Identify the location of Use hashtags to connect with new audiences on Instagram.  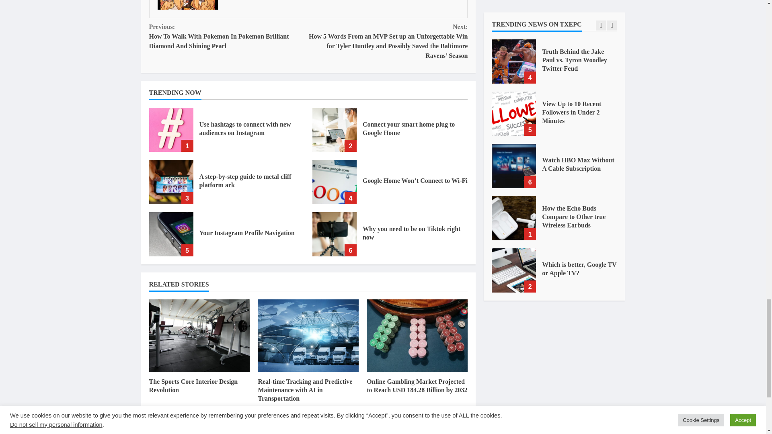
(245, 129).